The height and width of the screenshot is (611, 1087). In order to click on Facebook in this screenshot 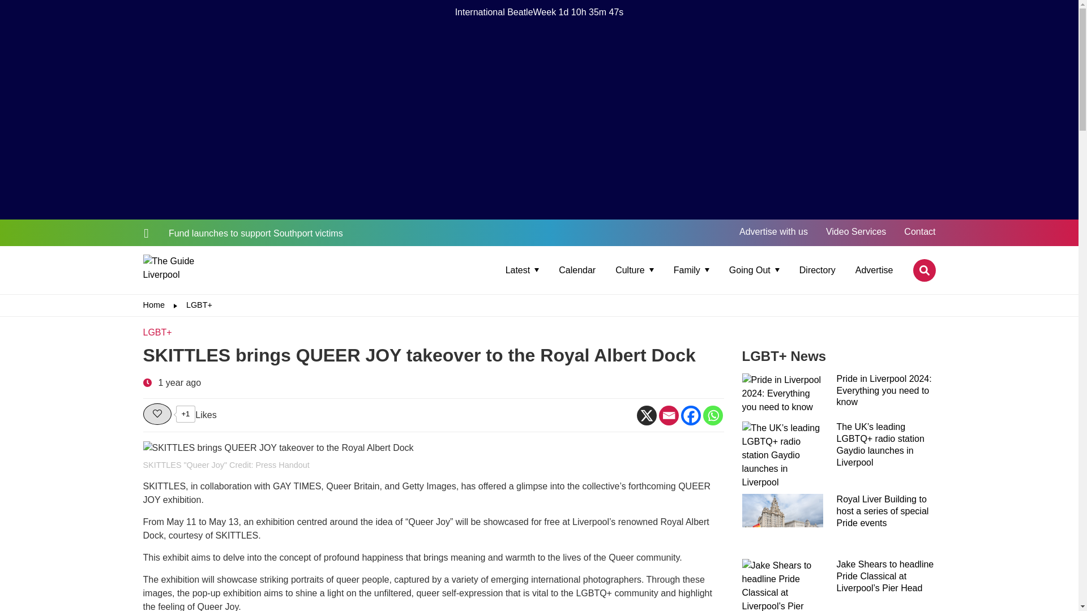, I will do `click(690, 415)`.